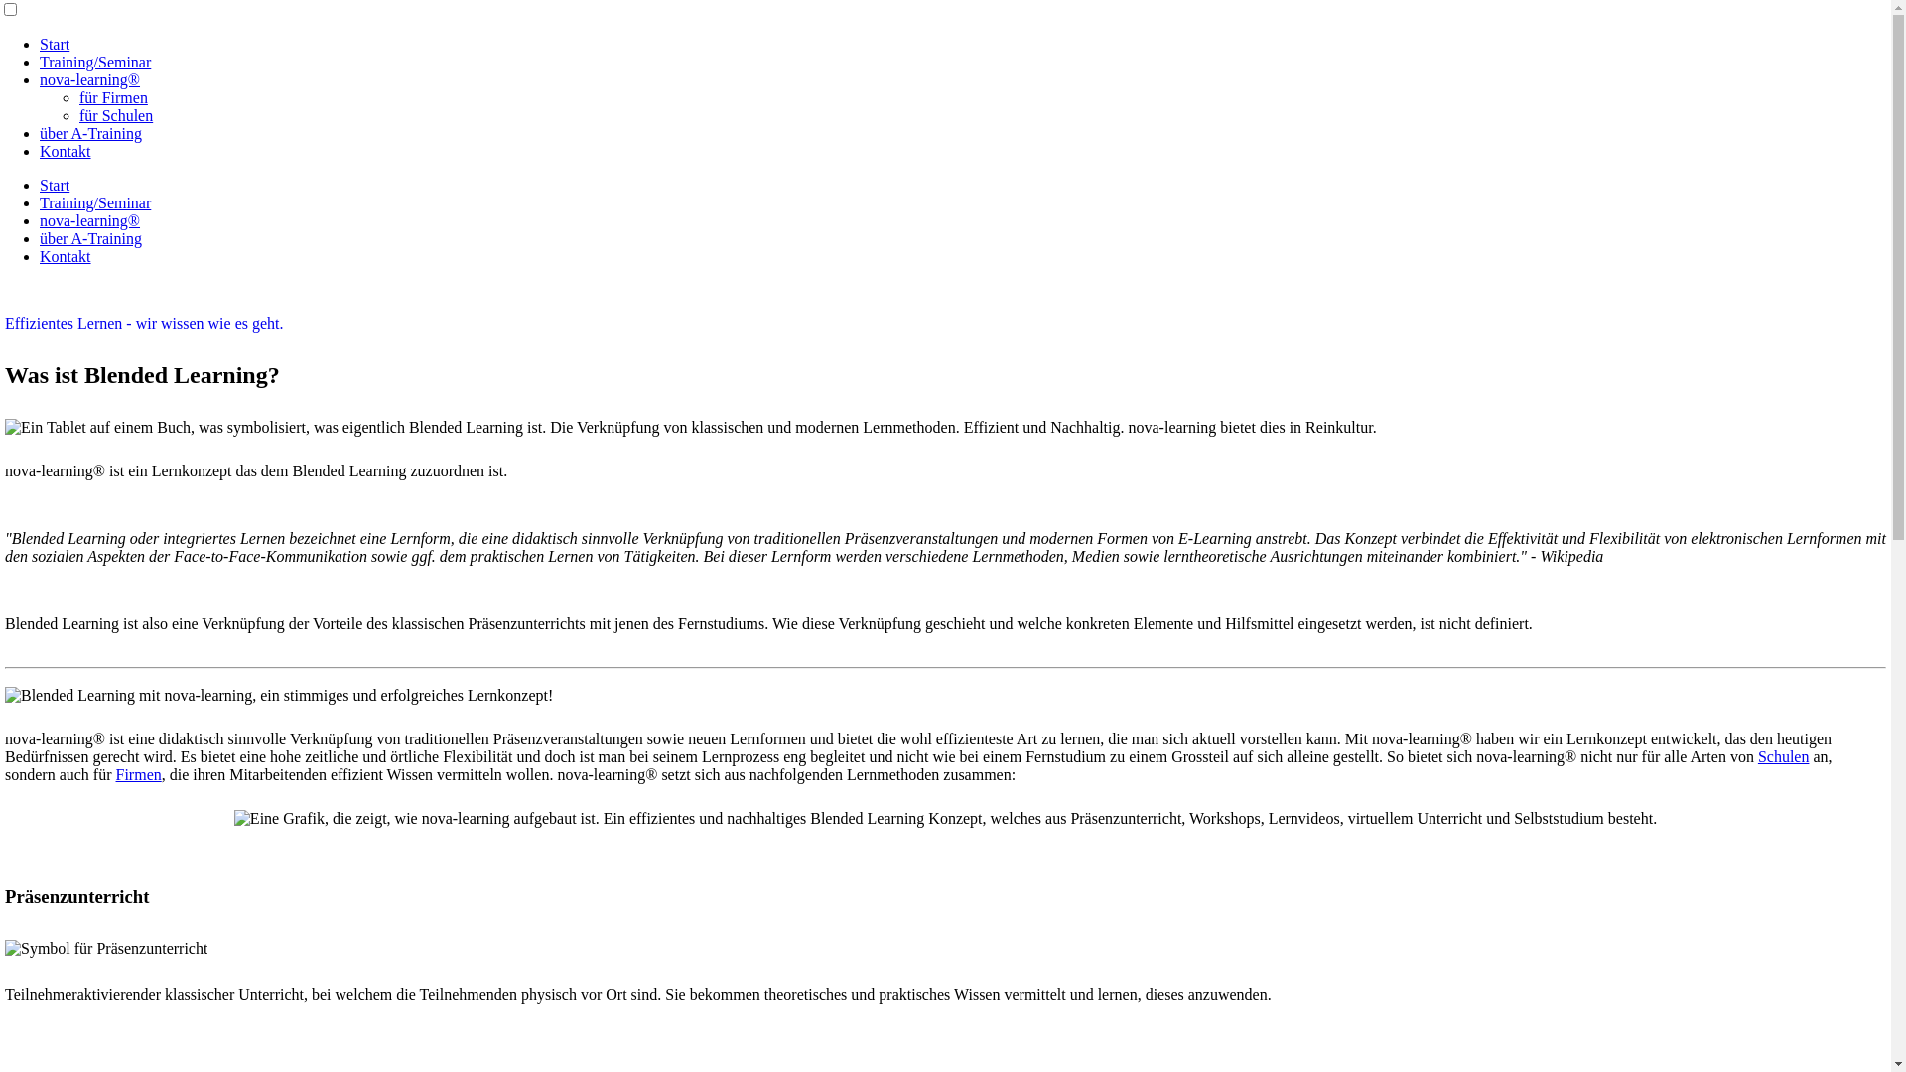  Describe the element at coordinates (95, 202) in the screenshot. I see `Training/Seminar` at that location.